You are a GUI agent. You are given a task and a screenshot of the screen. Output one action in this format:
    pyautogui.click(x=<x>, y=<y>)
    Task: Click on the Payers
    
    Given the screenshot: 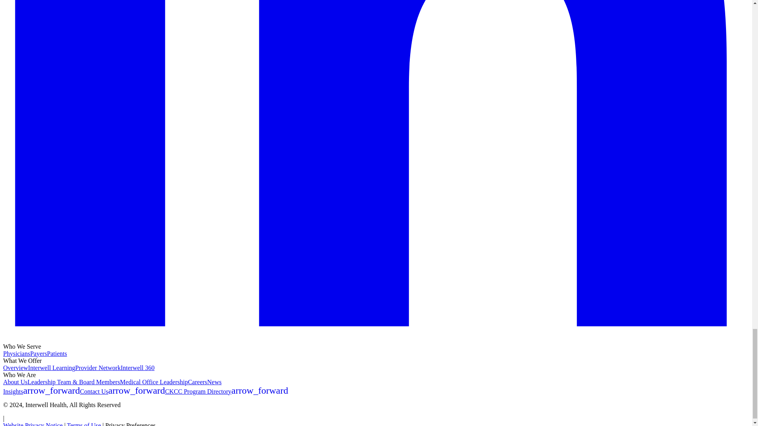 What is the action you would take?
    pyautogui.click(x=39, y=353)
    